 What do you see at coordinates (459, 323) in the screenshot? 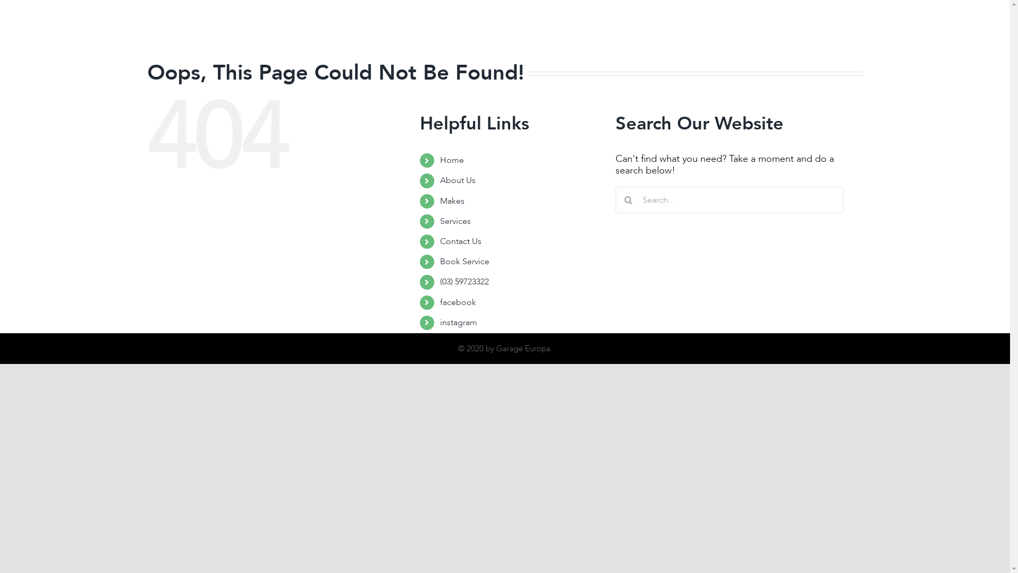
I see `instagram` at bounding box center [459, 323].